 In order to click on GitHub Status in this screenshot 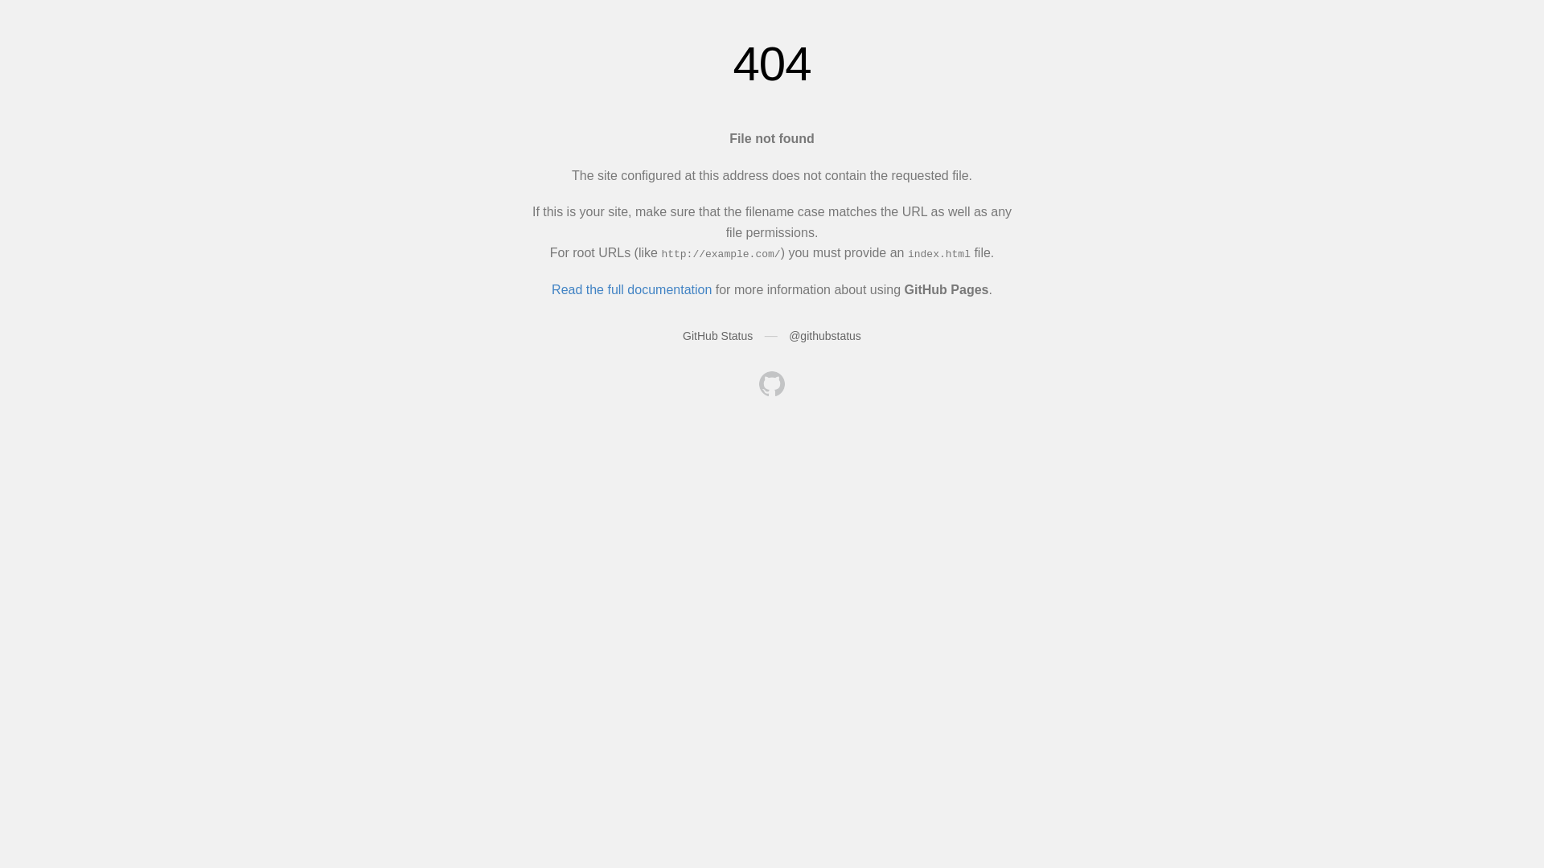, I will do `click(717, 336)`.